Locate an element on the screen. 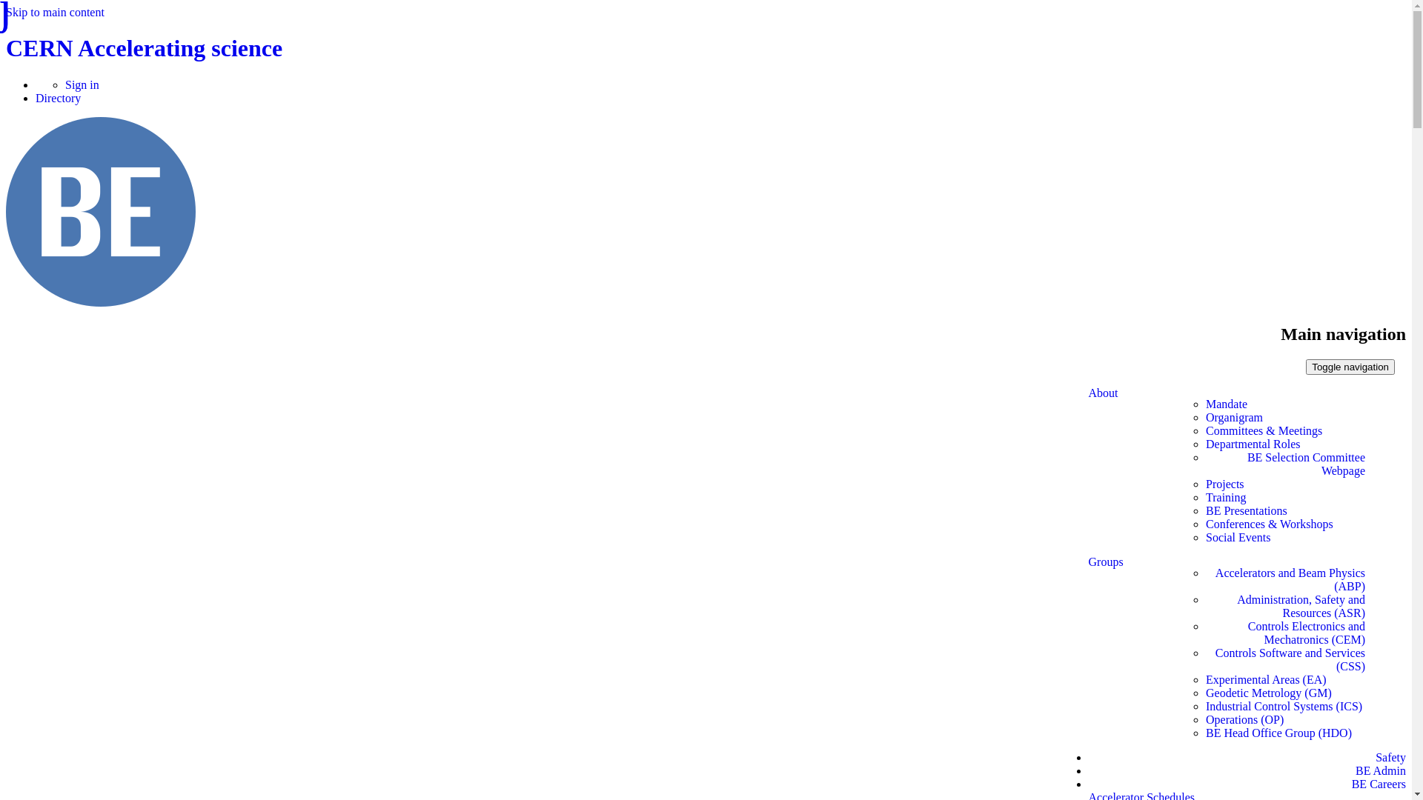  Administration, Safety and Resources (ASR) is located at coordinates (1285, 607).